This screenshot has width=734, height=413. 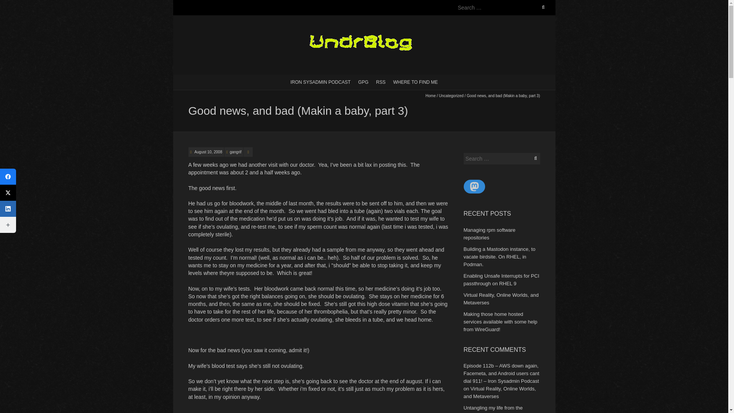 I want to click on GPG, so click(x=363, y=82).